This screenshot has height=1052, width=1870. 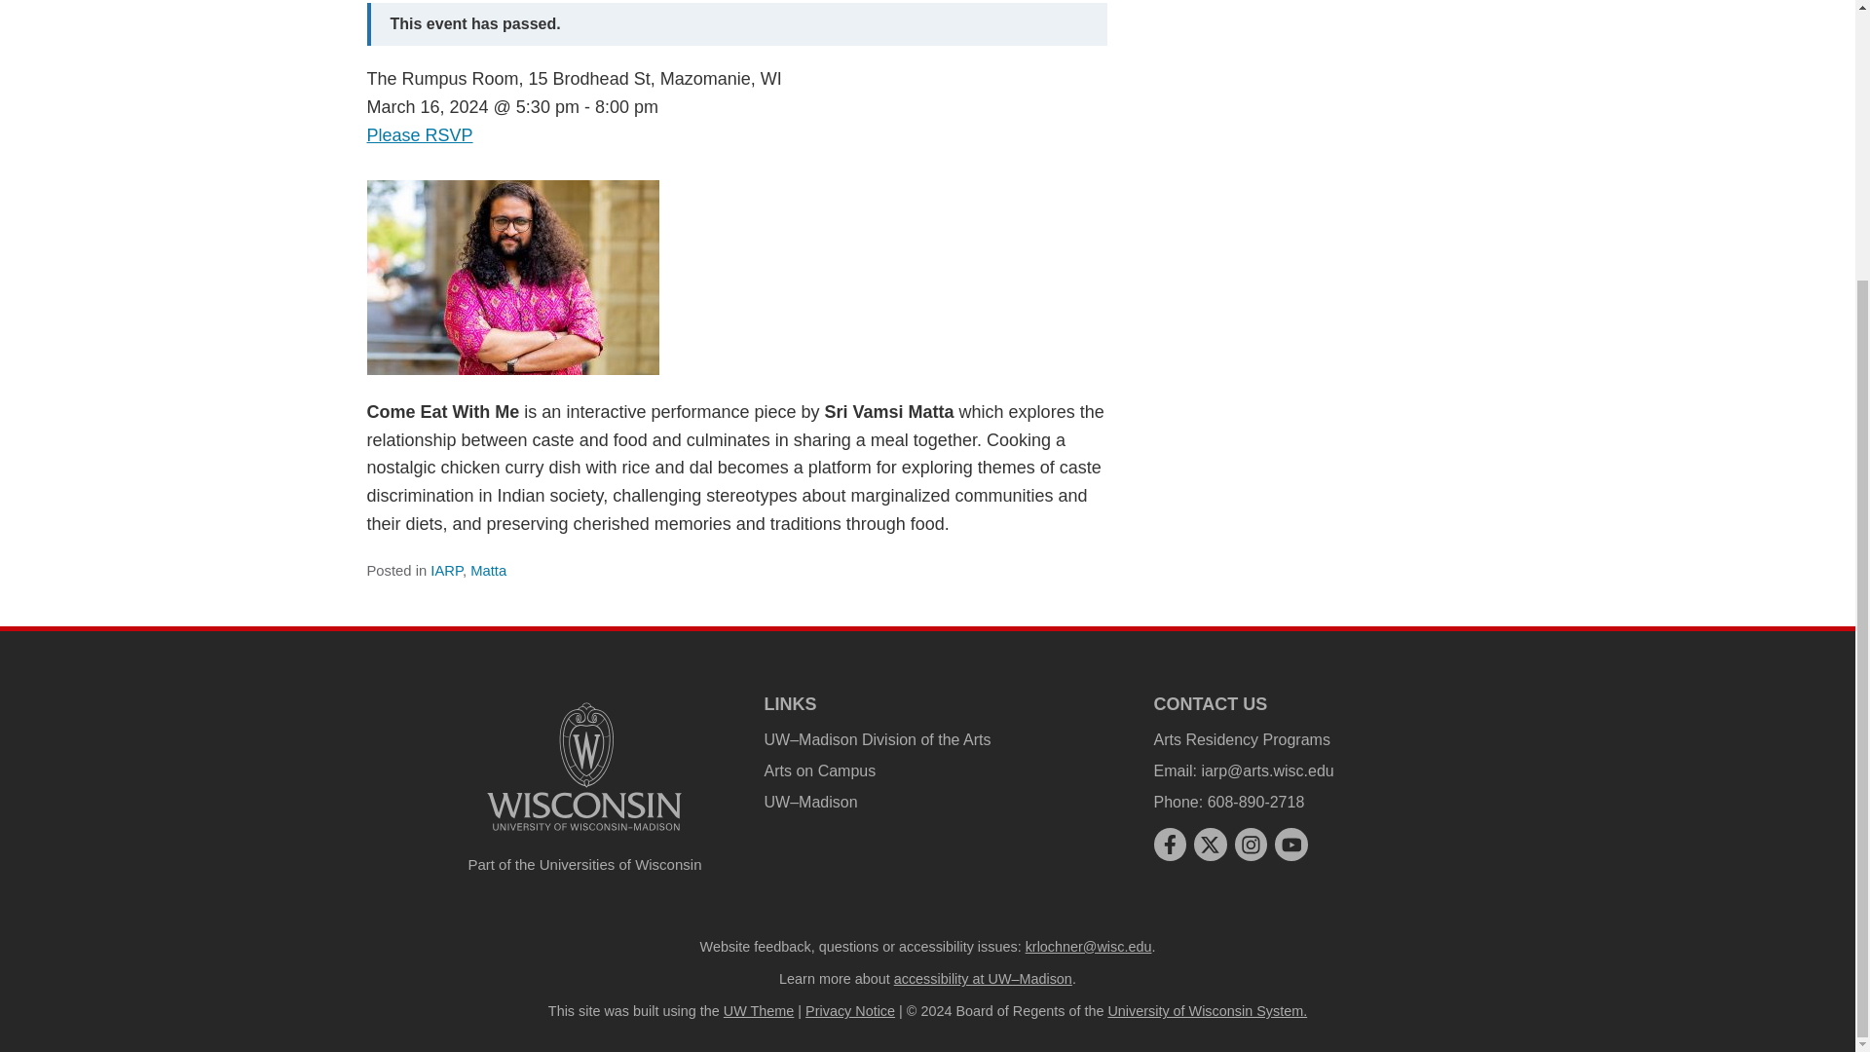 What do you see at coordinates (1251, 844) in the screenshot?
I see `instagram` at bounding box center [1251, 844].